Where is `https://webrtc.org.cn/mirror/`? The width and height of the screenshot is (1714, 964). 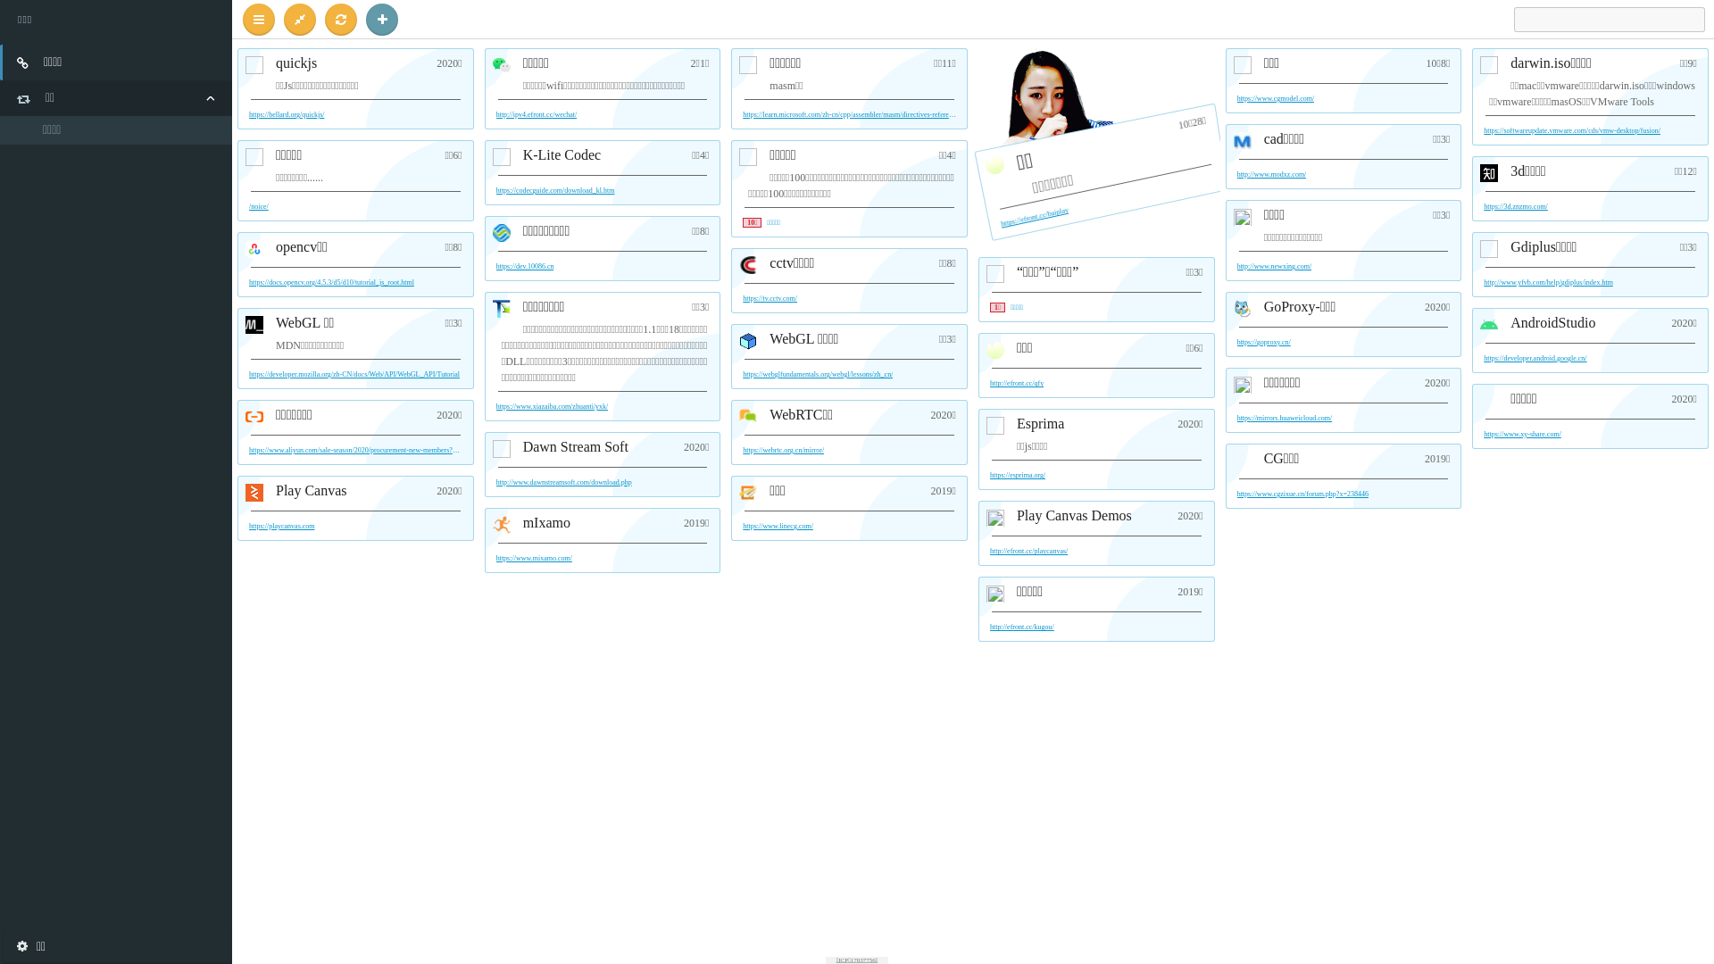 https://webrtc.org.cn/mirror/ is located at coordinates (784, 451).